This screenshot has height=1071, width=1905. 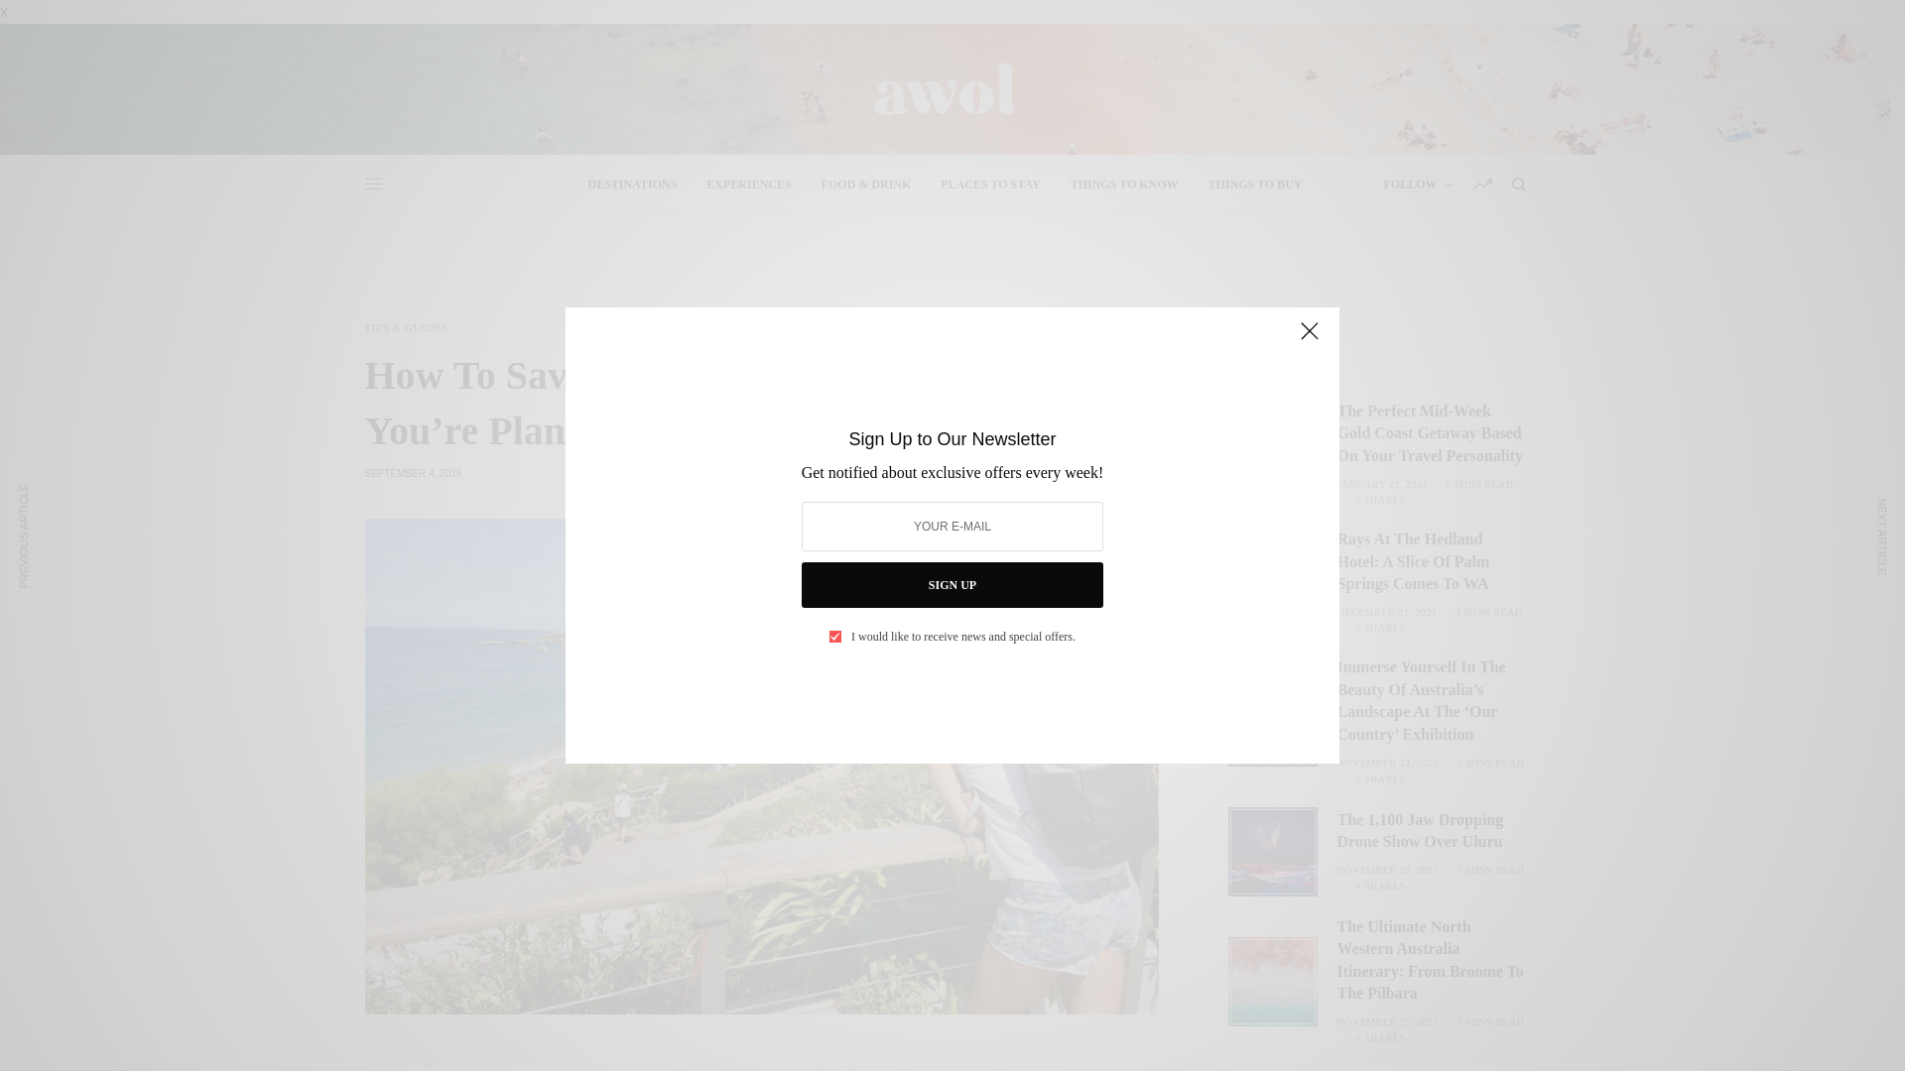 I want to click on THINGS TO BUY, so click(x=1255, y=184).